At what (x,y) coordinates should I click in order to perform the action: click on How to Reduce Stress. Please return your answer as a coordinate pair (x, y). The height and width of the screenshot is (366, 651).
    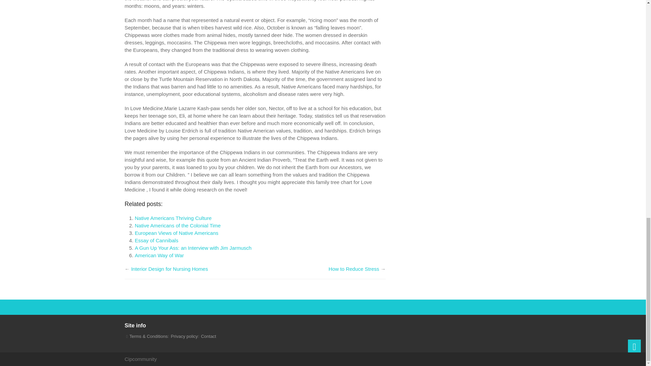
    Looking at the image, I should click on (354, 269).